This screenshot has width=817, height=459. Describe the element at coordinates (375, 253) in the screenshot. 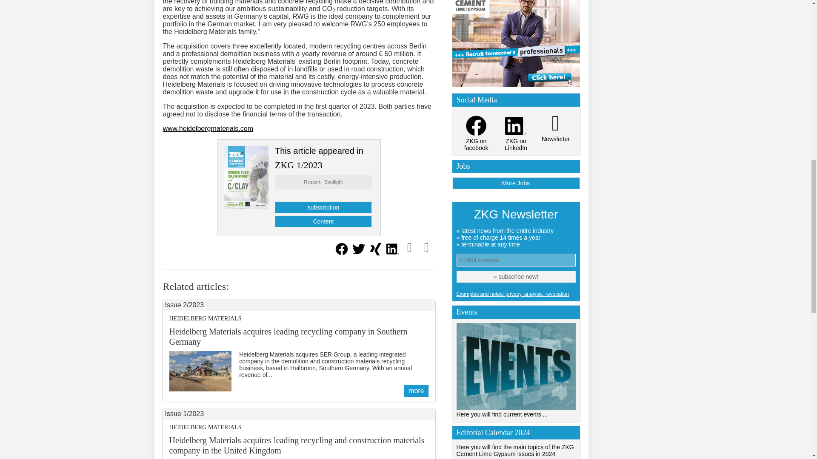

I see `Auf Xing teilen` at that location.